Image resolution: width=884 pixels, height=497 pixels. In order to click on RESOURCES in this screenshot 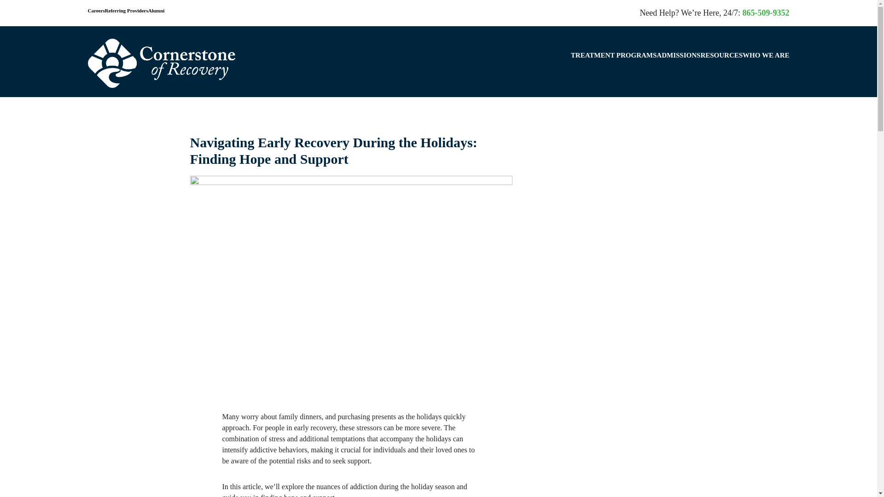, I will do `click(721, 64)`.